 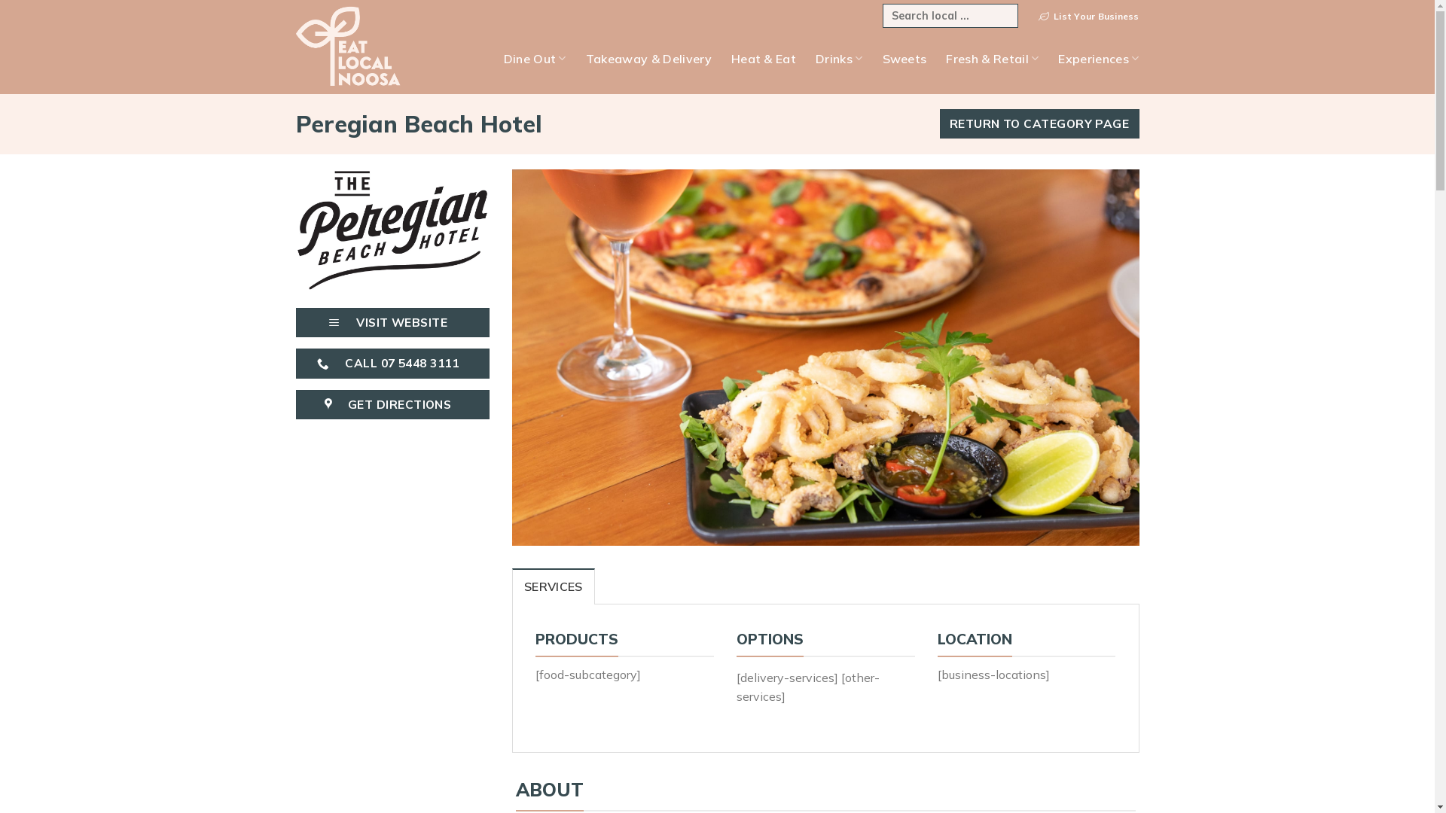 I want to click on Drinks, so click(x=839, y=58).